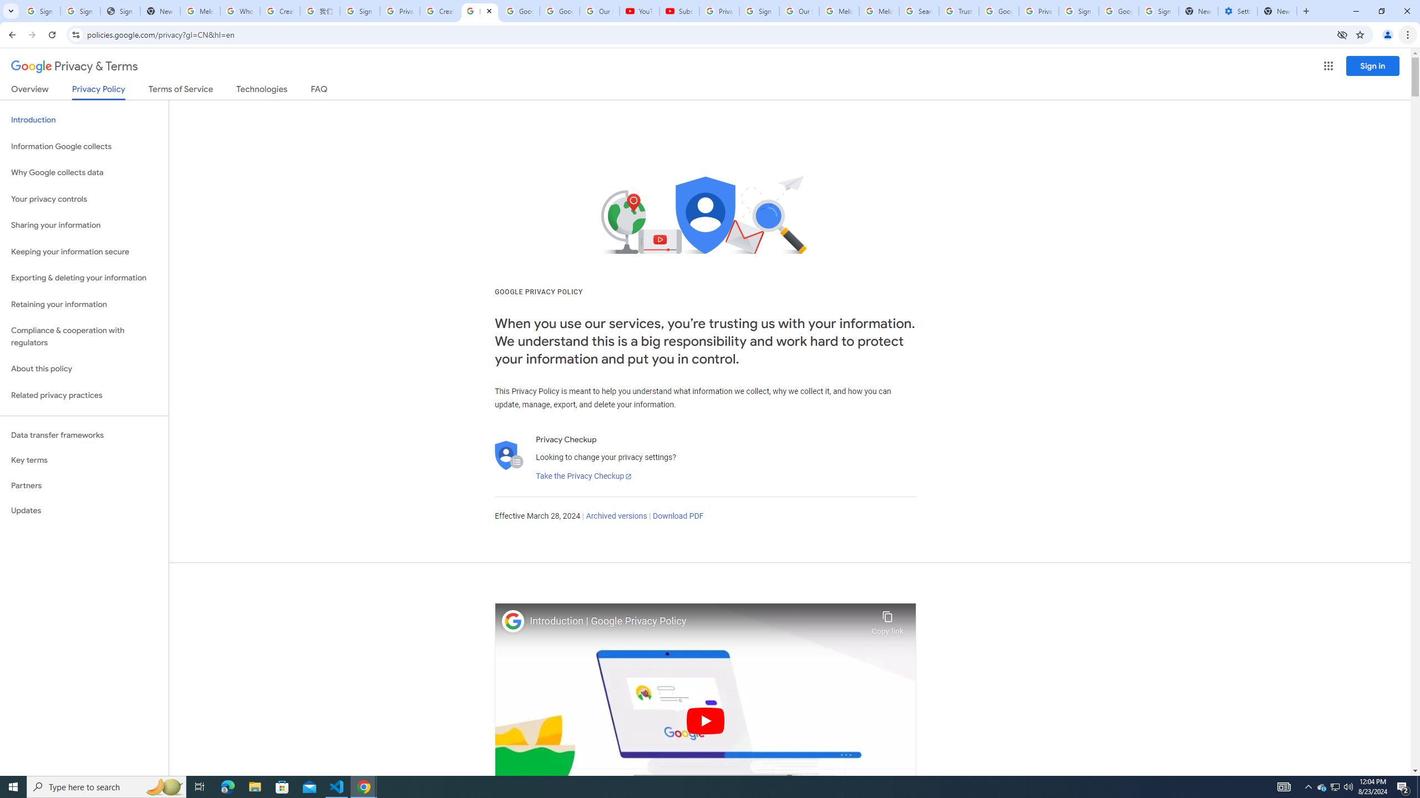  Describe the element at coordinates (640, 11) in the screenshot. I see `YouTube` at that location.